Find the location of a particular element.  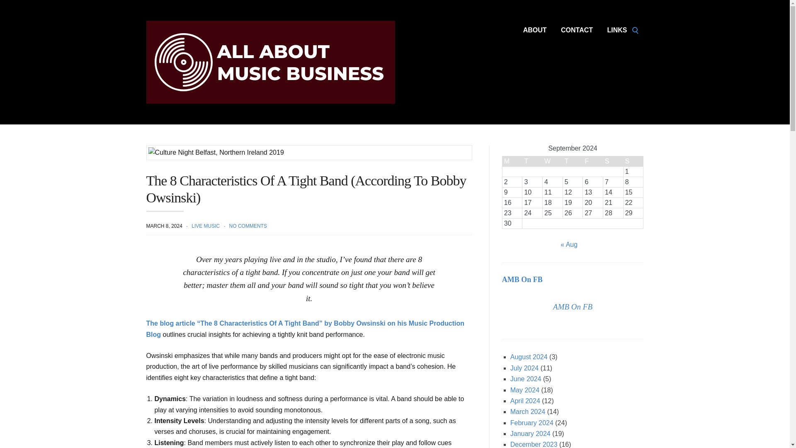

March 2024 is located at coordinates (527, 411).